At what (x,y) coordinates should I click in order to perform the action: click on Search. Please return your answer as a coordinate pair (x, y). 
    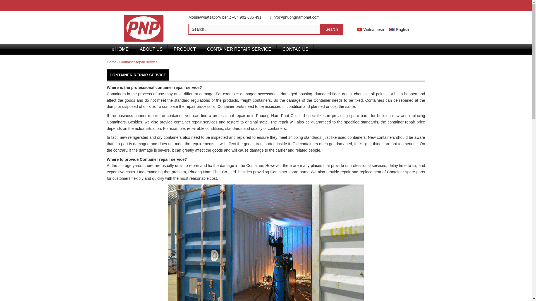
    Looking at the image, I should click on (332, 29).